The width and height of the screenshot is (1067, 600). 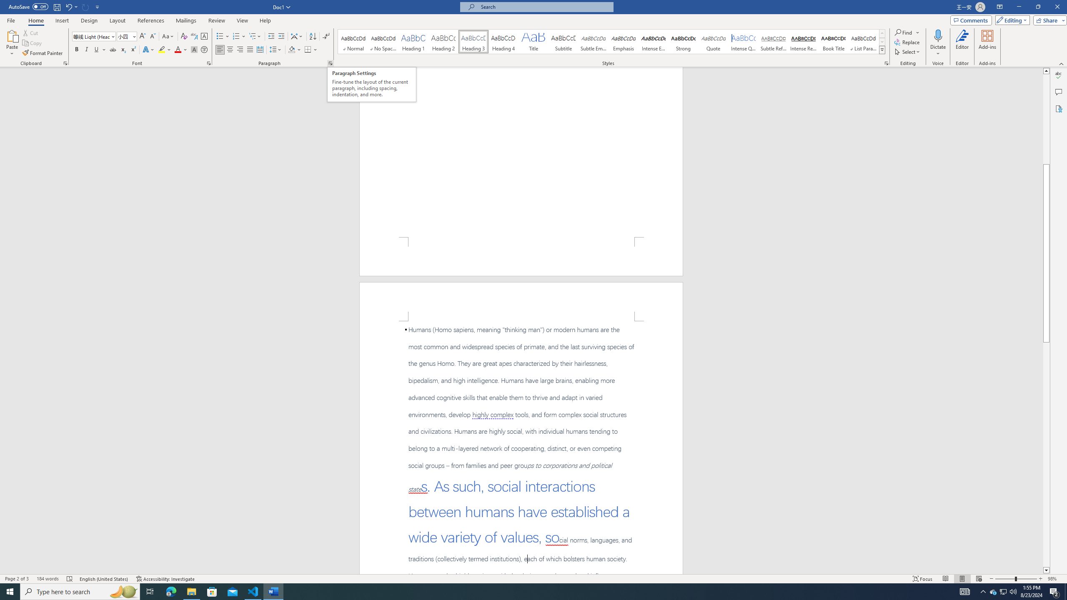 I want to click on Paragraph..., so click(x=331, y=63).